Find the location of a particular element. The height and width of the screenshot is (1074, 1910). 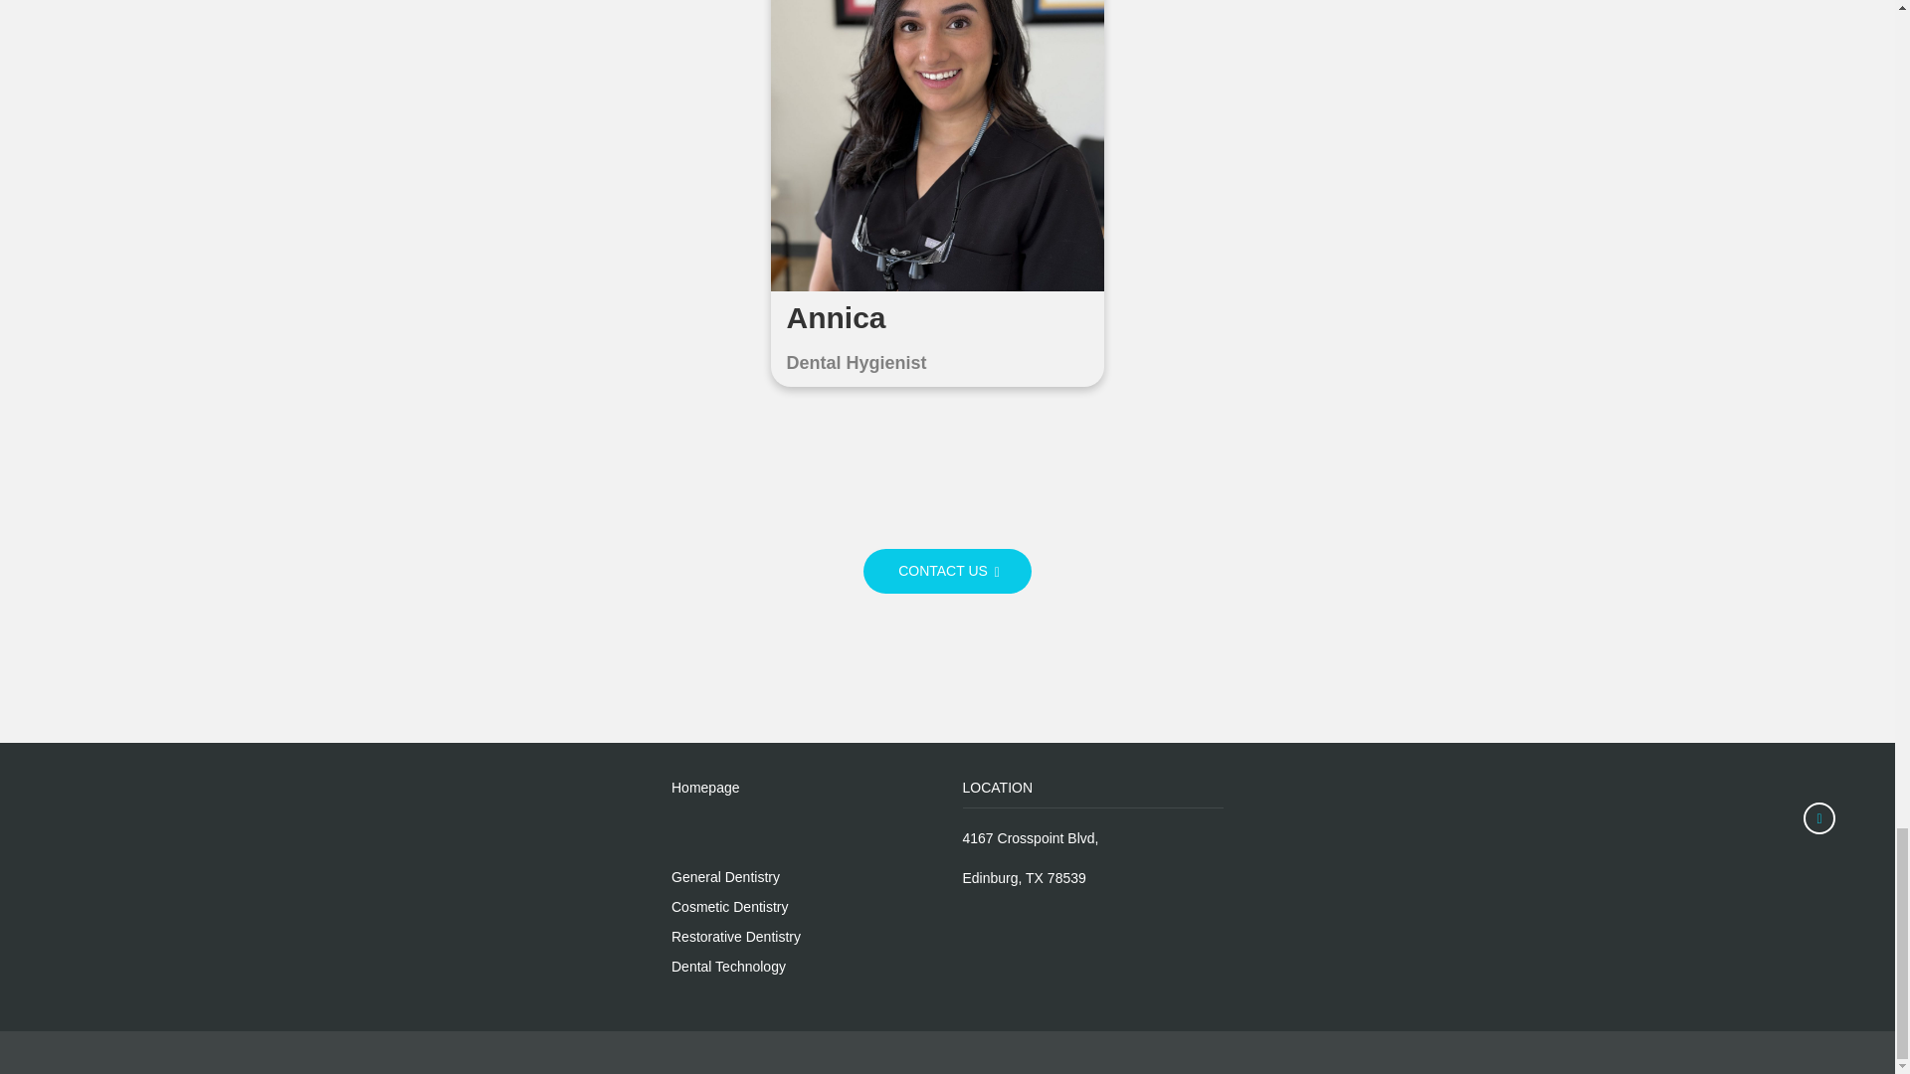

Cosmetic Dentistry is located at coordinates (729, 907).